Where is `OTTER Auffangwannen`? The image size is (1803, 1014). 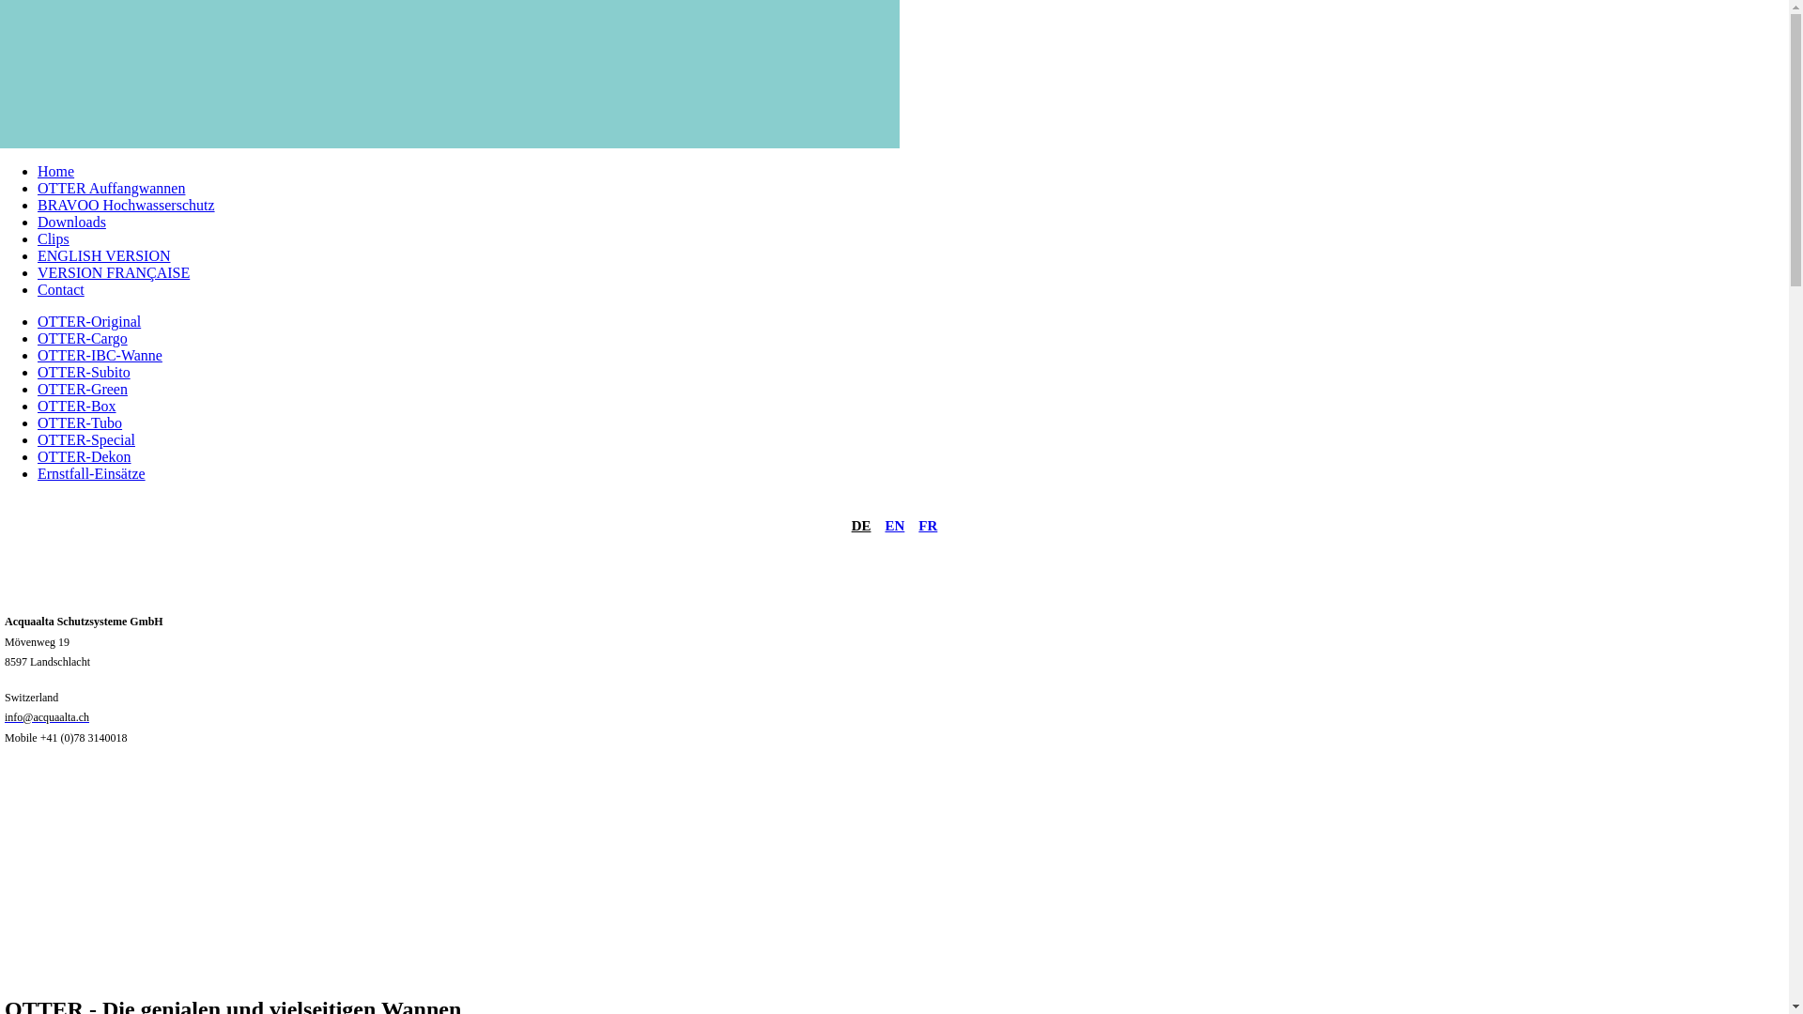 OTTER Auffangwannen is located at coordinates (111, 188).